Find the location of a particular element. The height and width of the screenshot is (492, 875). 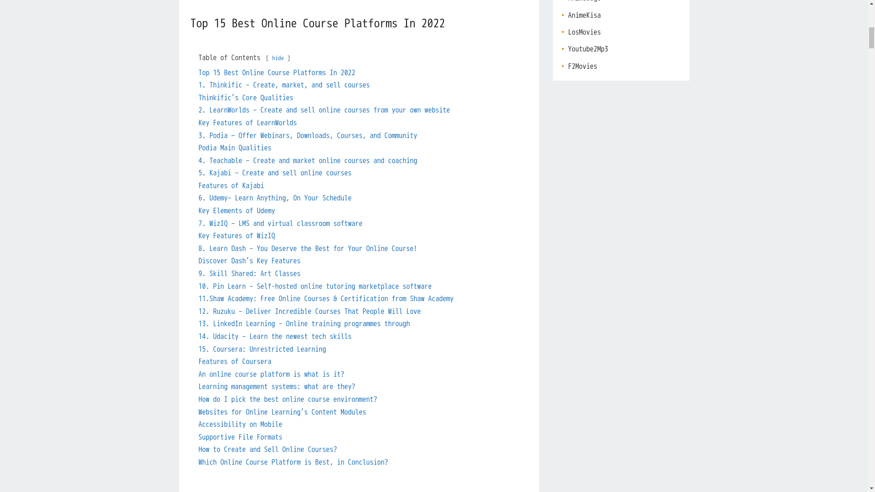

Top 15 Best Online Course Platforms In 2022 is located at coordinates (277, 73).